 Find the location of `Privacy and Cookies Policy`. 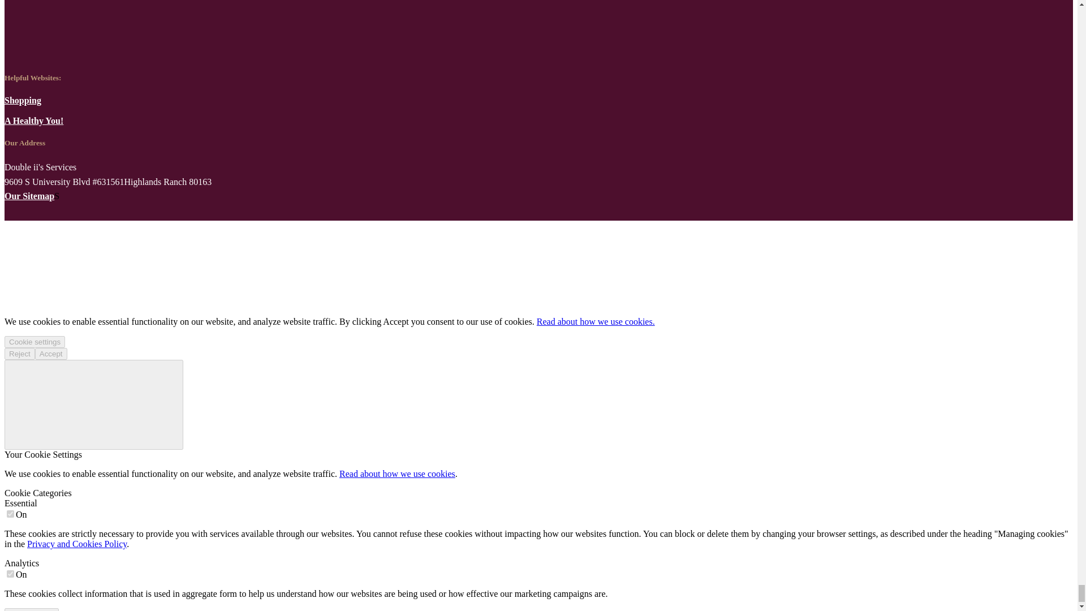

Privacy and Cookies Policy is located at coordinates (77, 543).